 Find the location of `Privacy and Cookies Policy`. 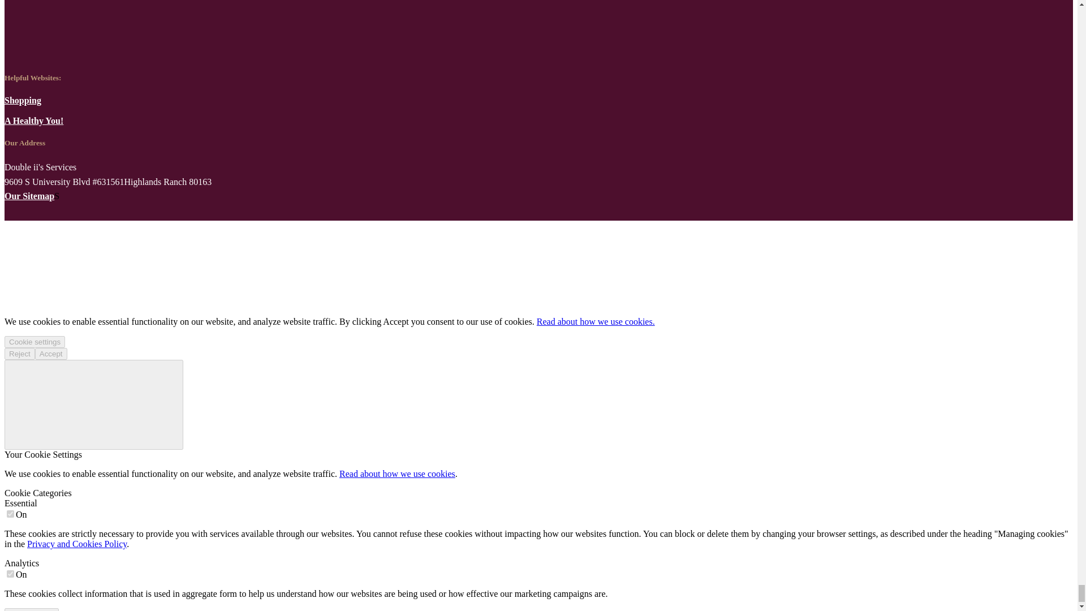

Privacy and Cookies Policy is located at coordinates (77, 543).